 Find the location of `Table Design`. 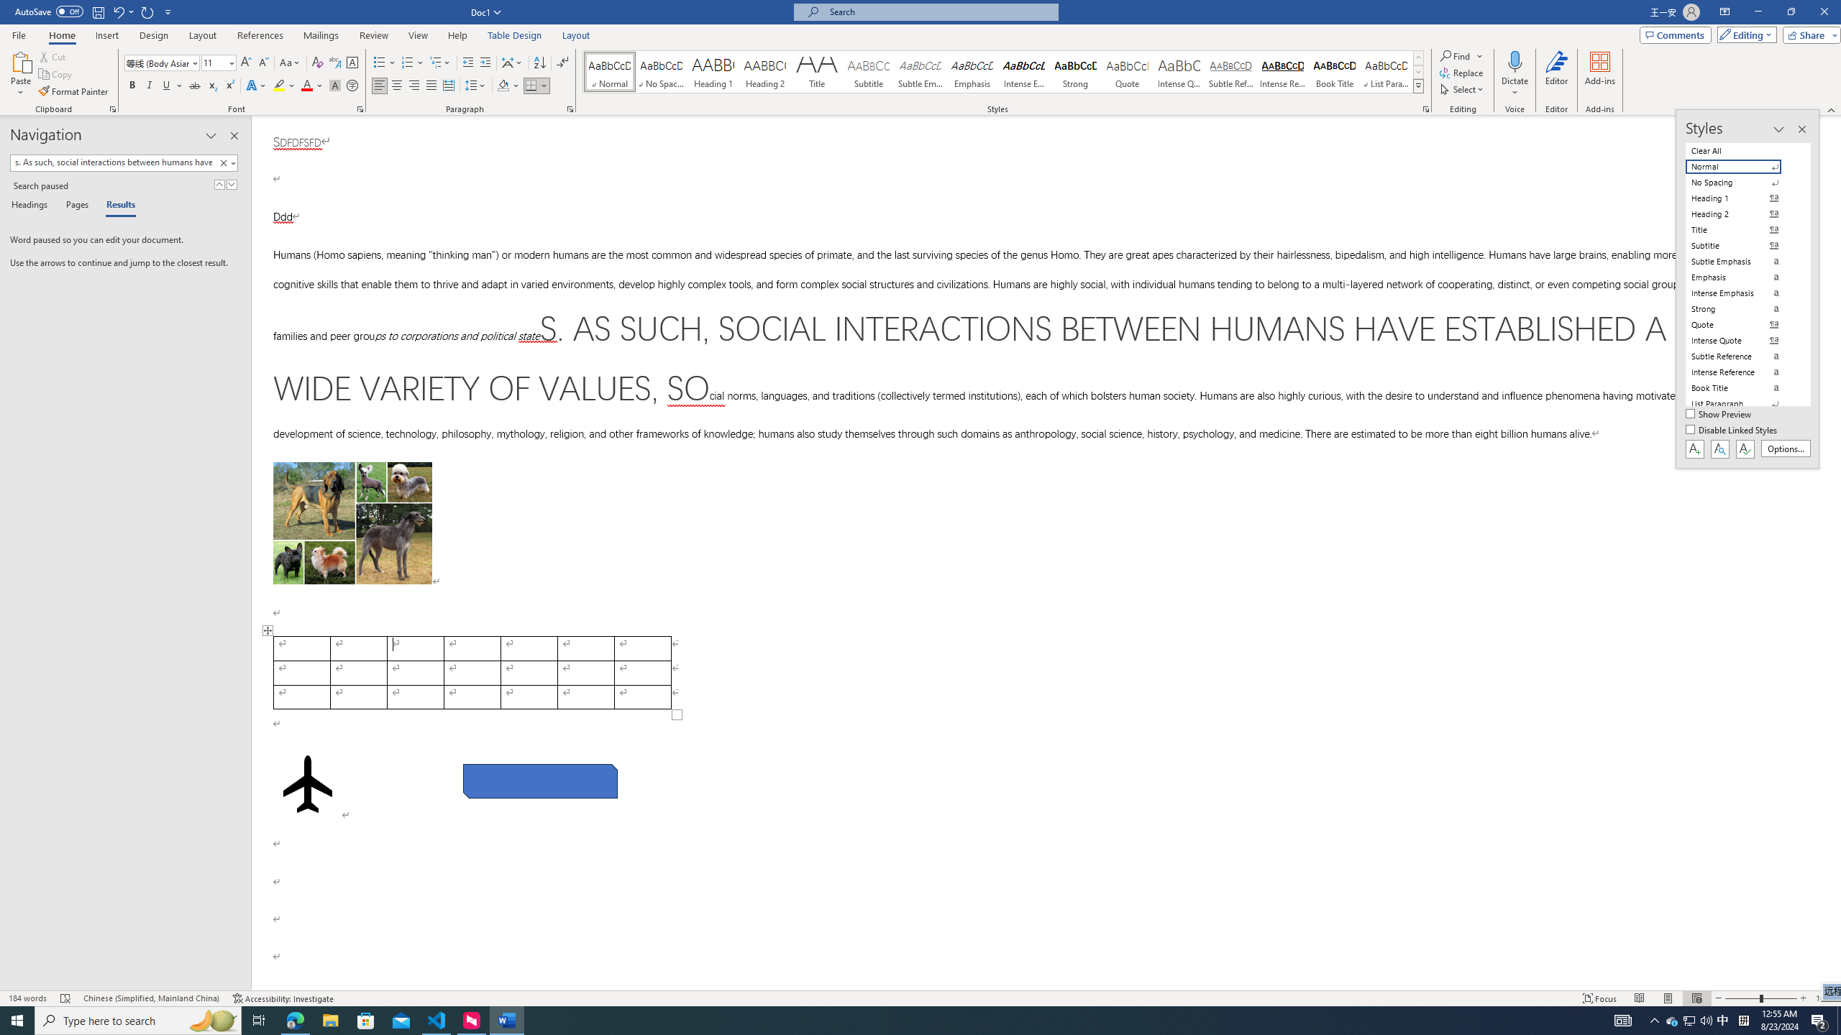

Table Design is located at coordinates (515, 35).